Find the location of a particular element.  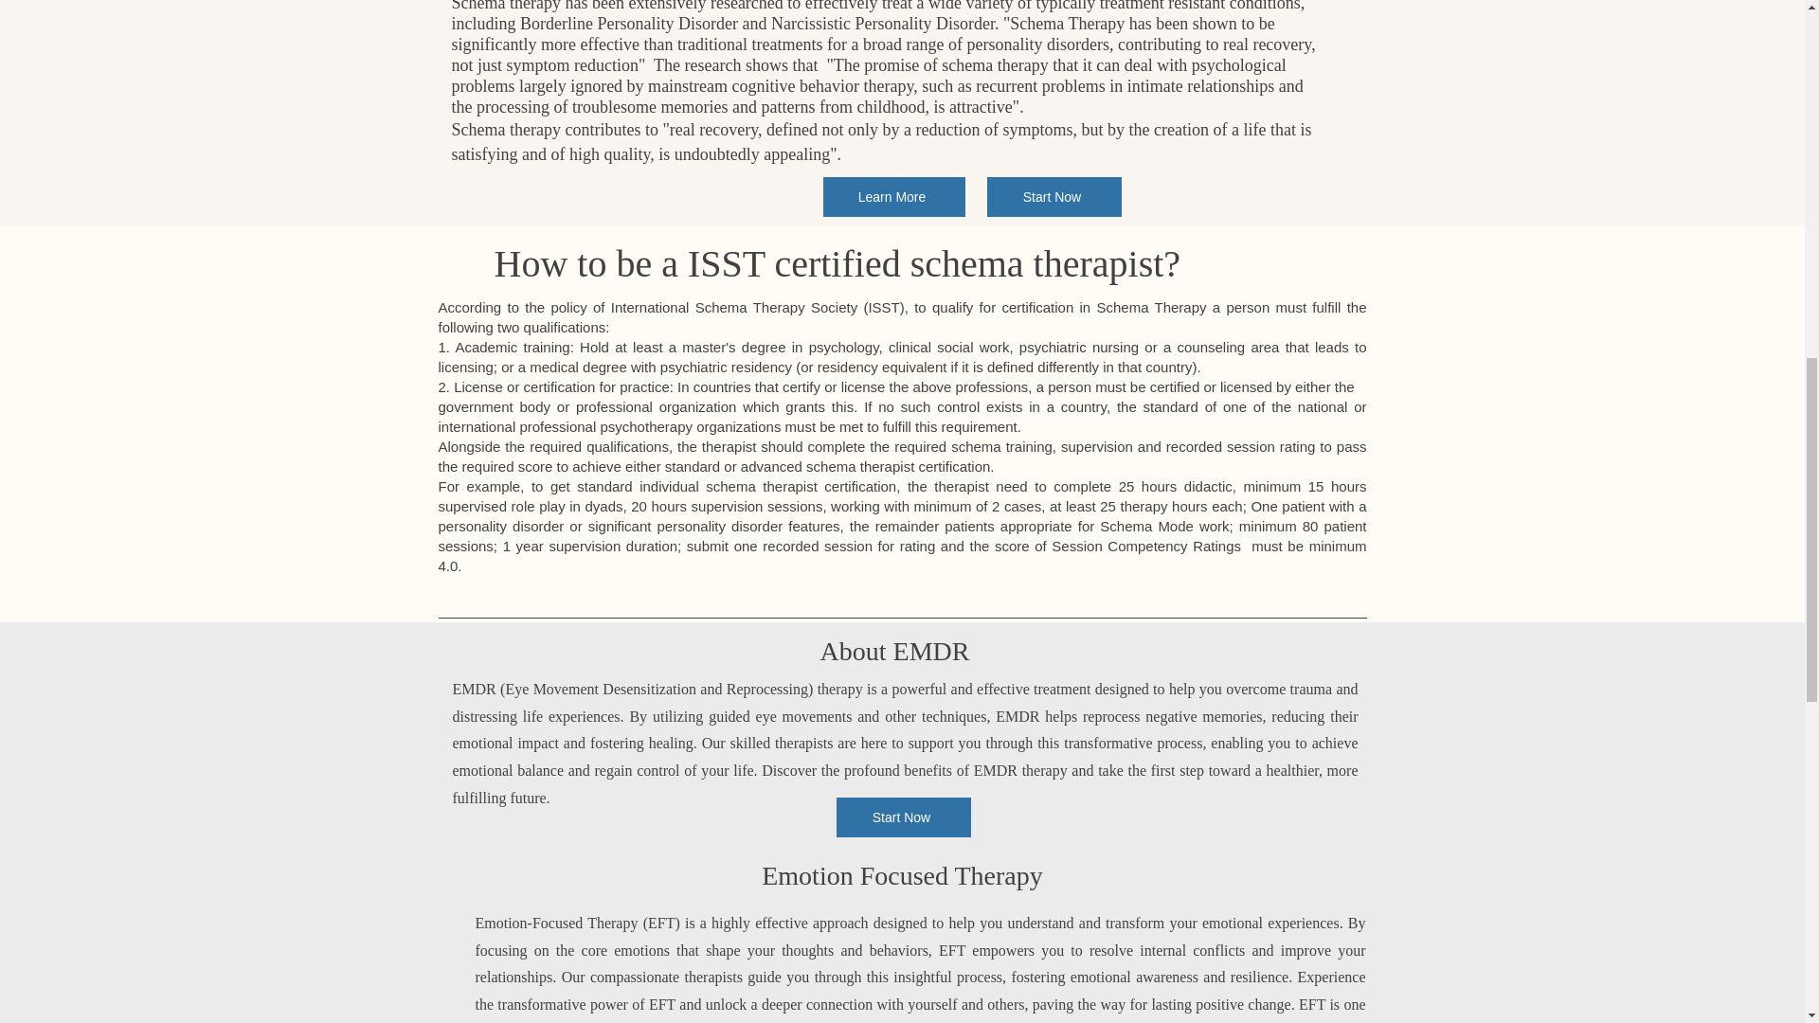

Start Now is located at coordinates (902, 817).